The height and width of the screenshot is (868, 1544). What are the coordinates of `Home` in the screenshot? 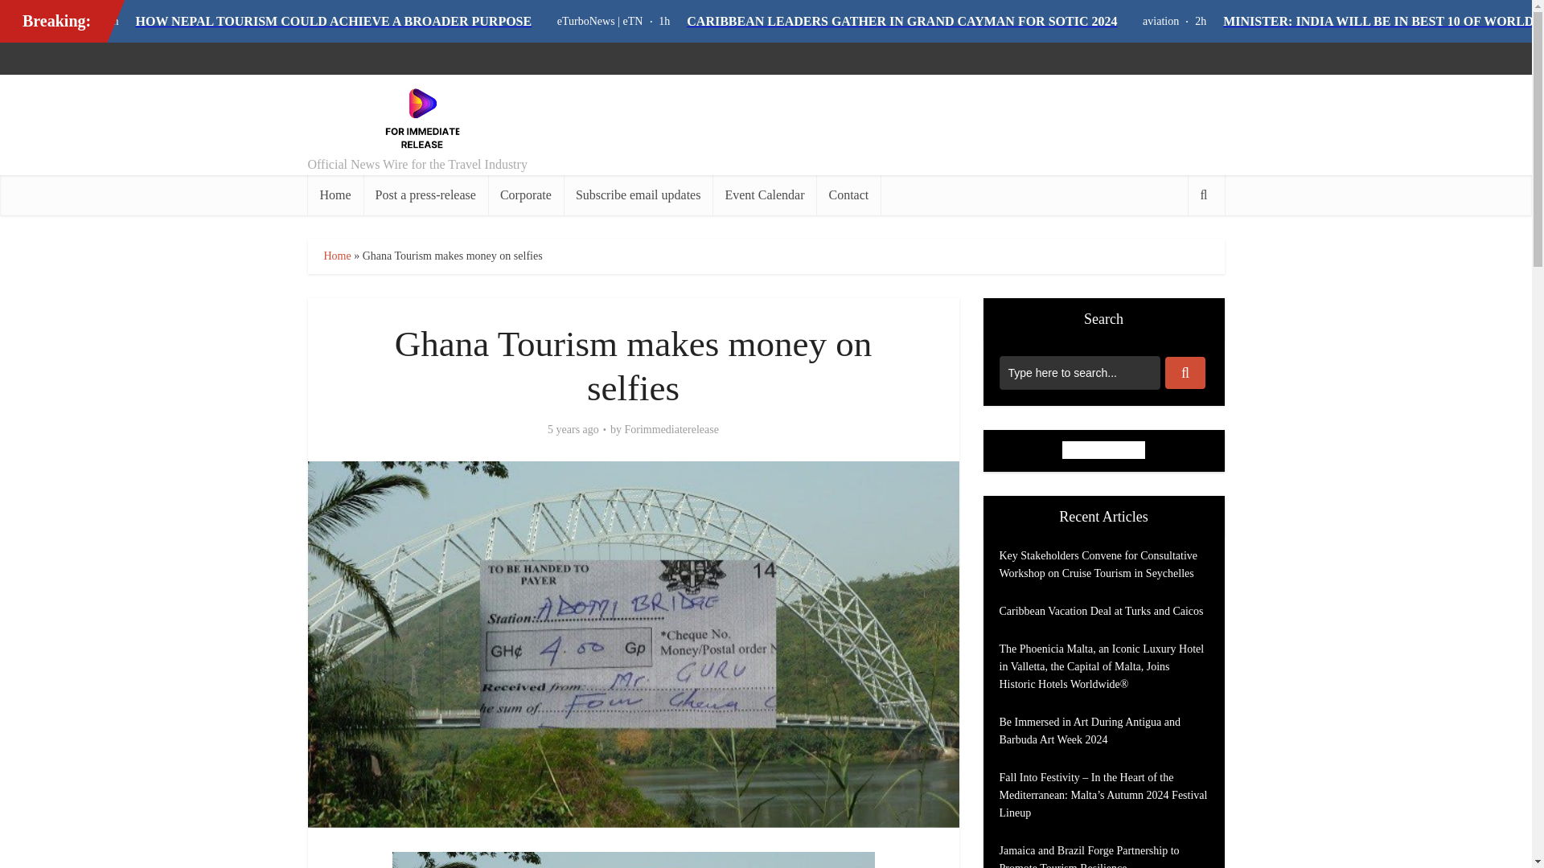 It's located at (336, 256).